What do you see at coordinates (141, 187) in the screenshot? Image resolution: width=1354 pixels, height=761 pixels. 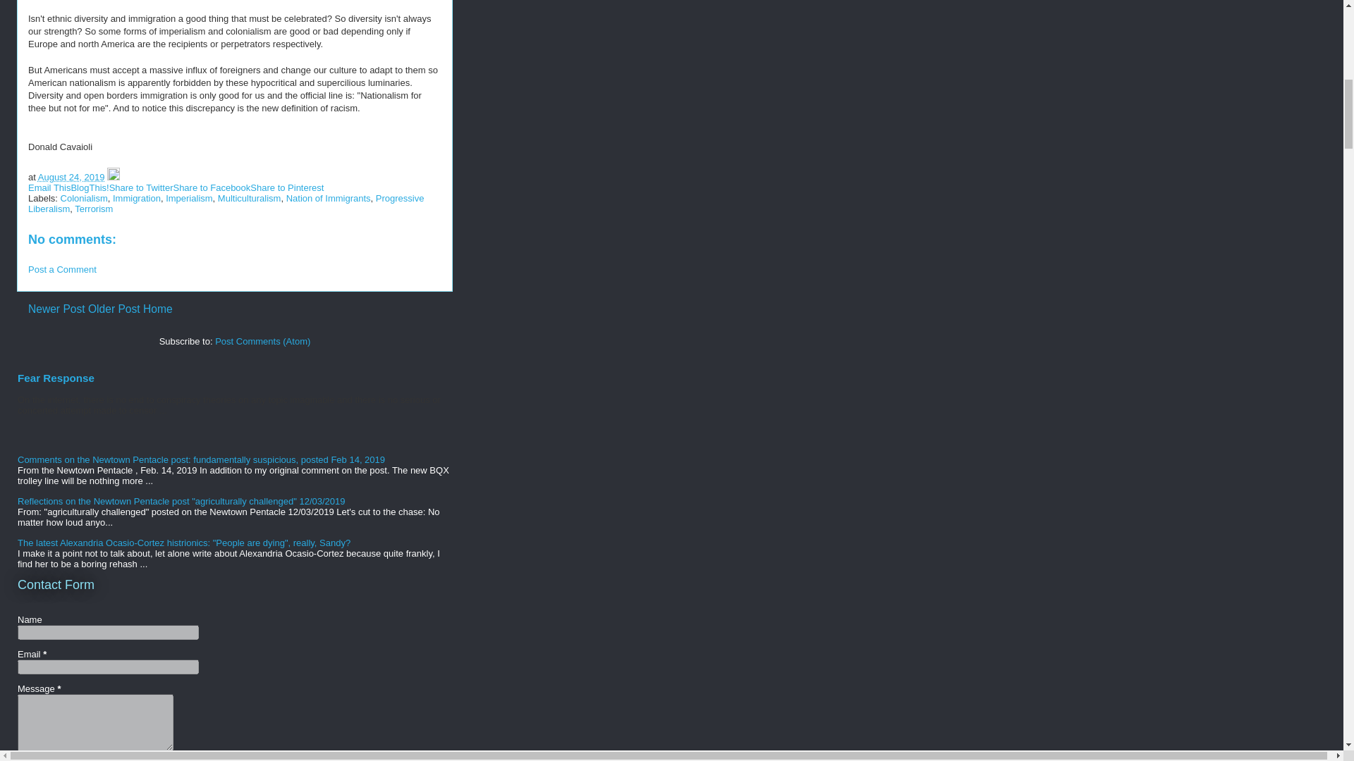 I see `Share to Twitter` at bounding box center [141, 187].